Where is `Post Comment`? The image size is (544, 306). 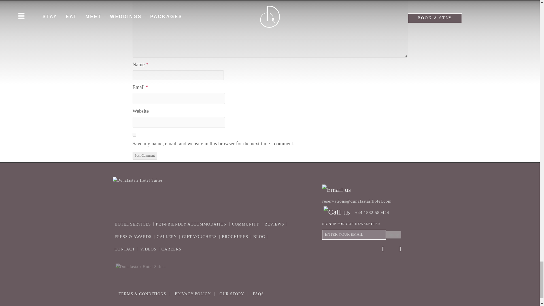
Post Comment is located at coordinates (145, 155).